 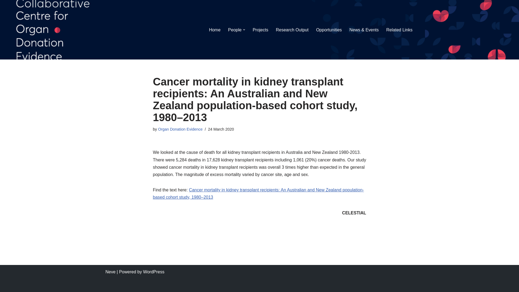 What do you see at coordinates (364, 30) in the screenshot?
I see `News & Events` at bounding box center [364, 30].